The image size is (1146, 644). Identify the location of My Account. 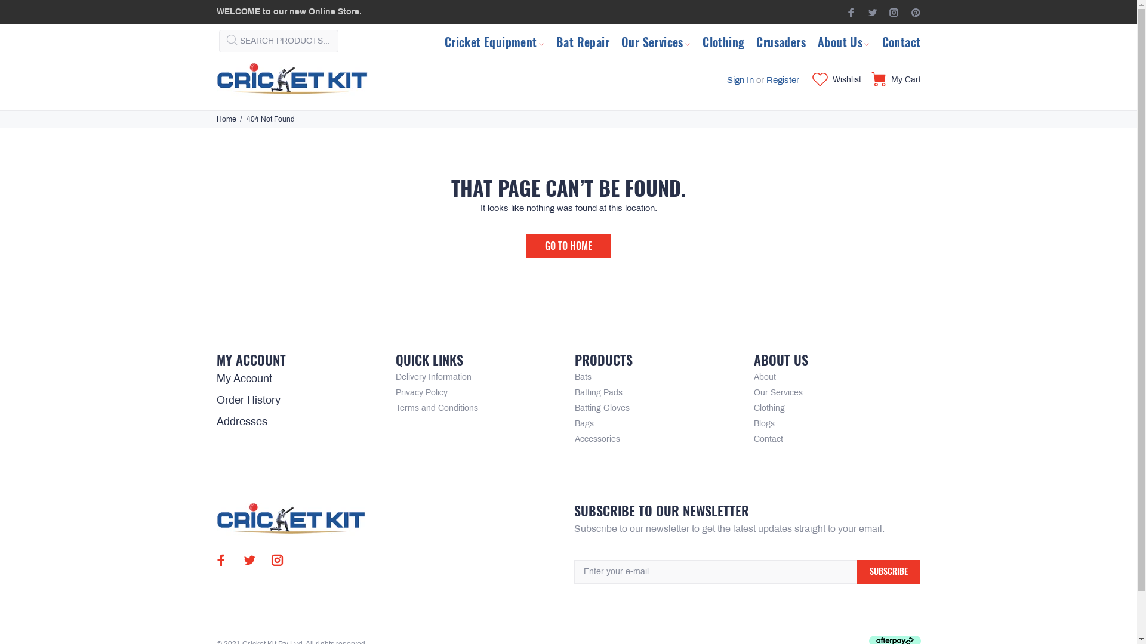
(244, 379).